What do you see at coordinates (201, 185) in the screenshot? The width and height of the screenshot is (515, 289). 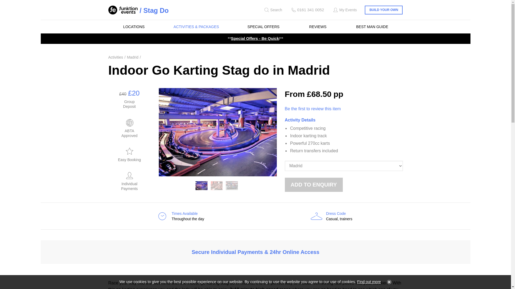 I see `Indoor Go Karting` at bounding box center [201, 185].